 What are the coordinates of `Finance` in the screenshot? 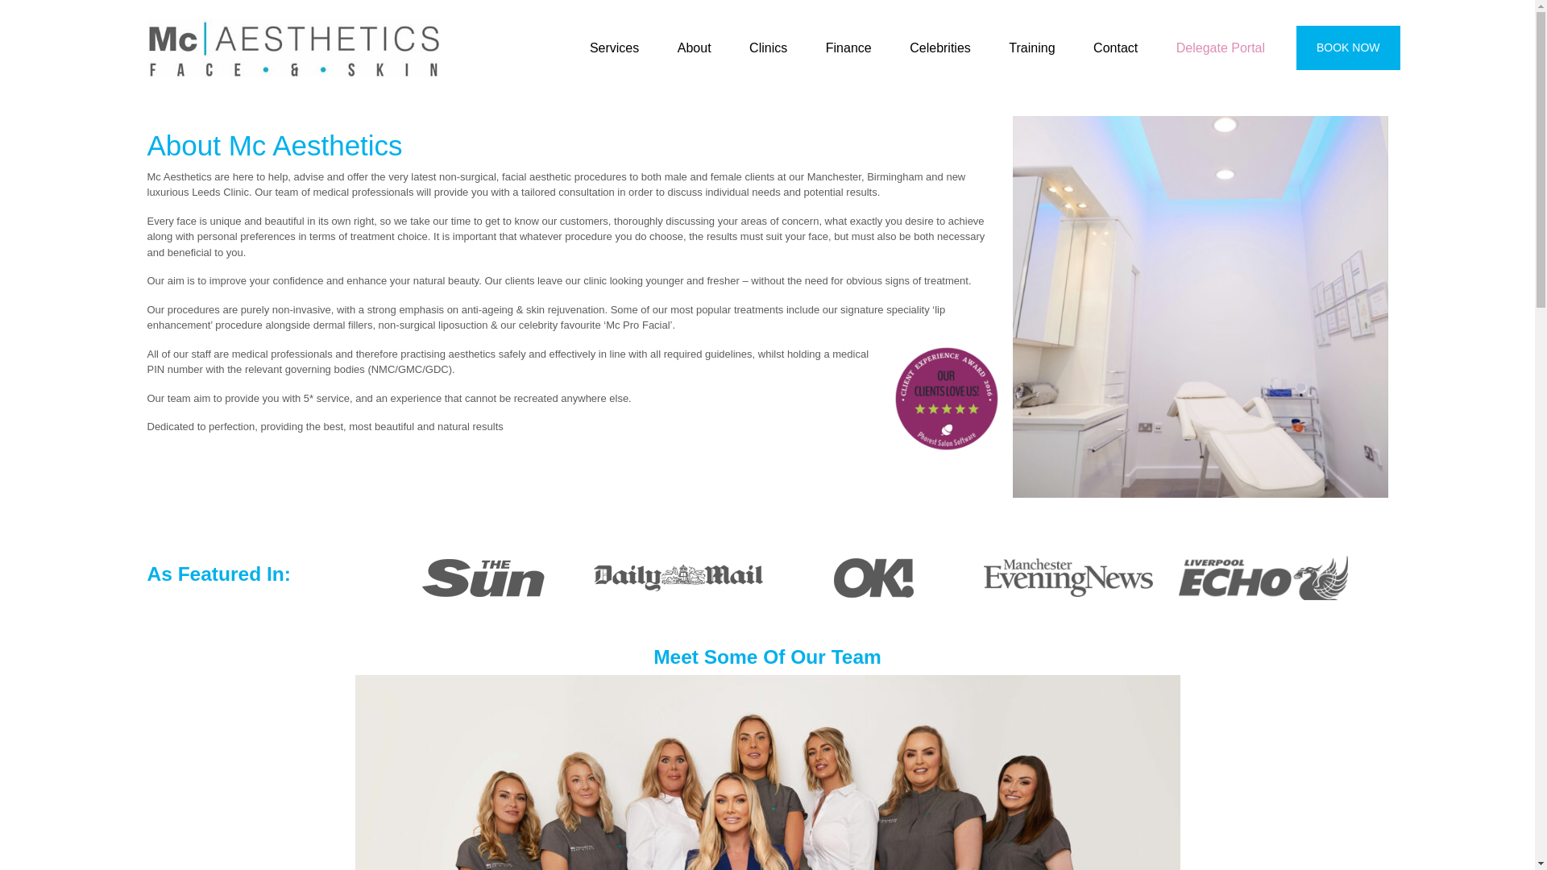 It's located at (849, 48).